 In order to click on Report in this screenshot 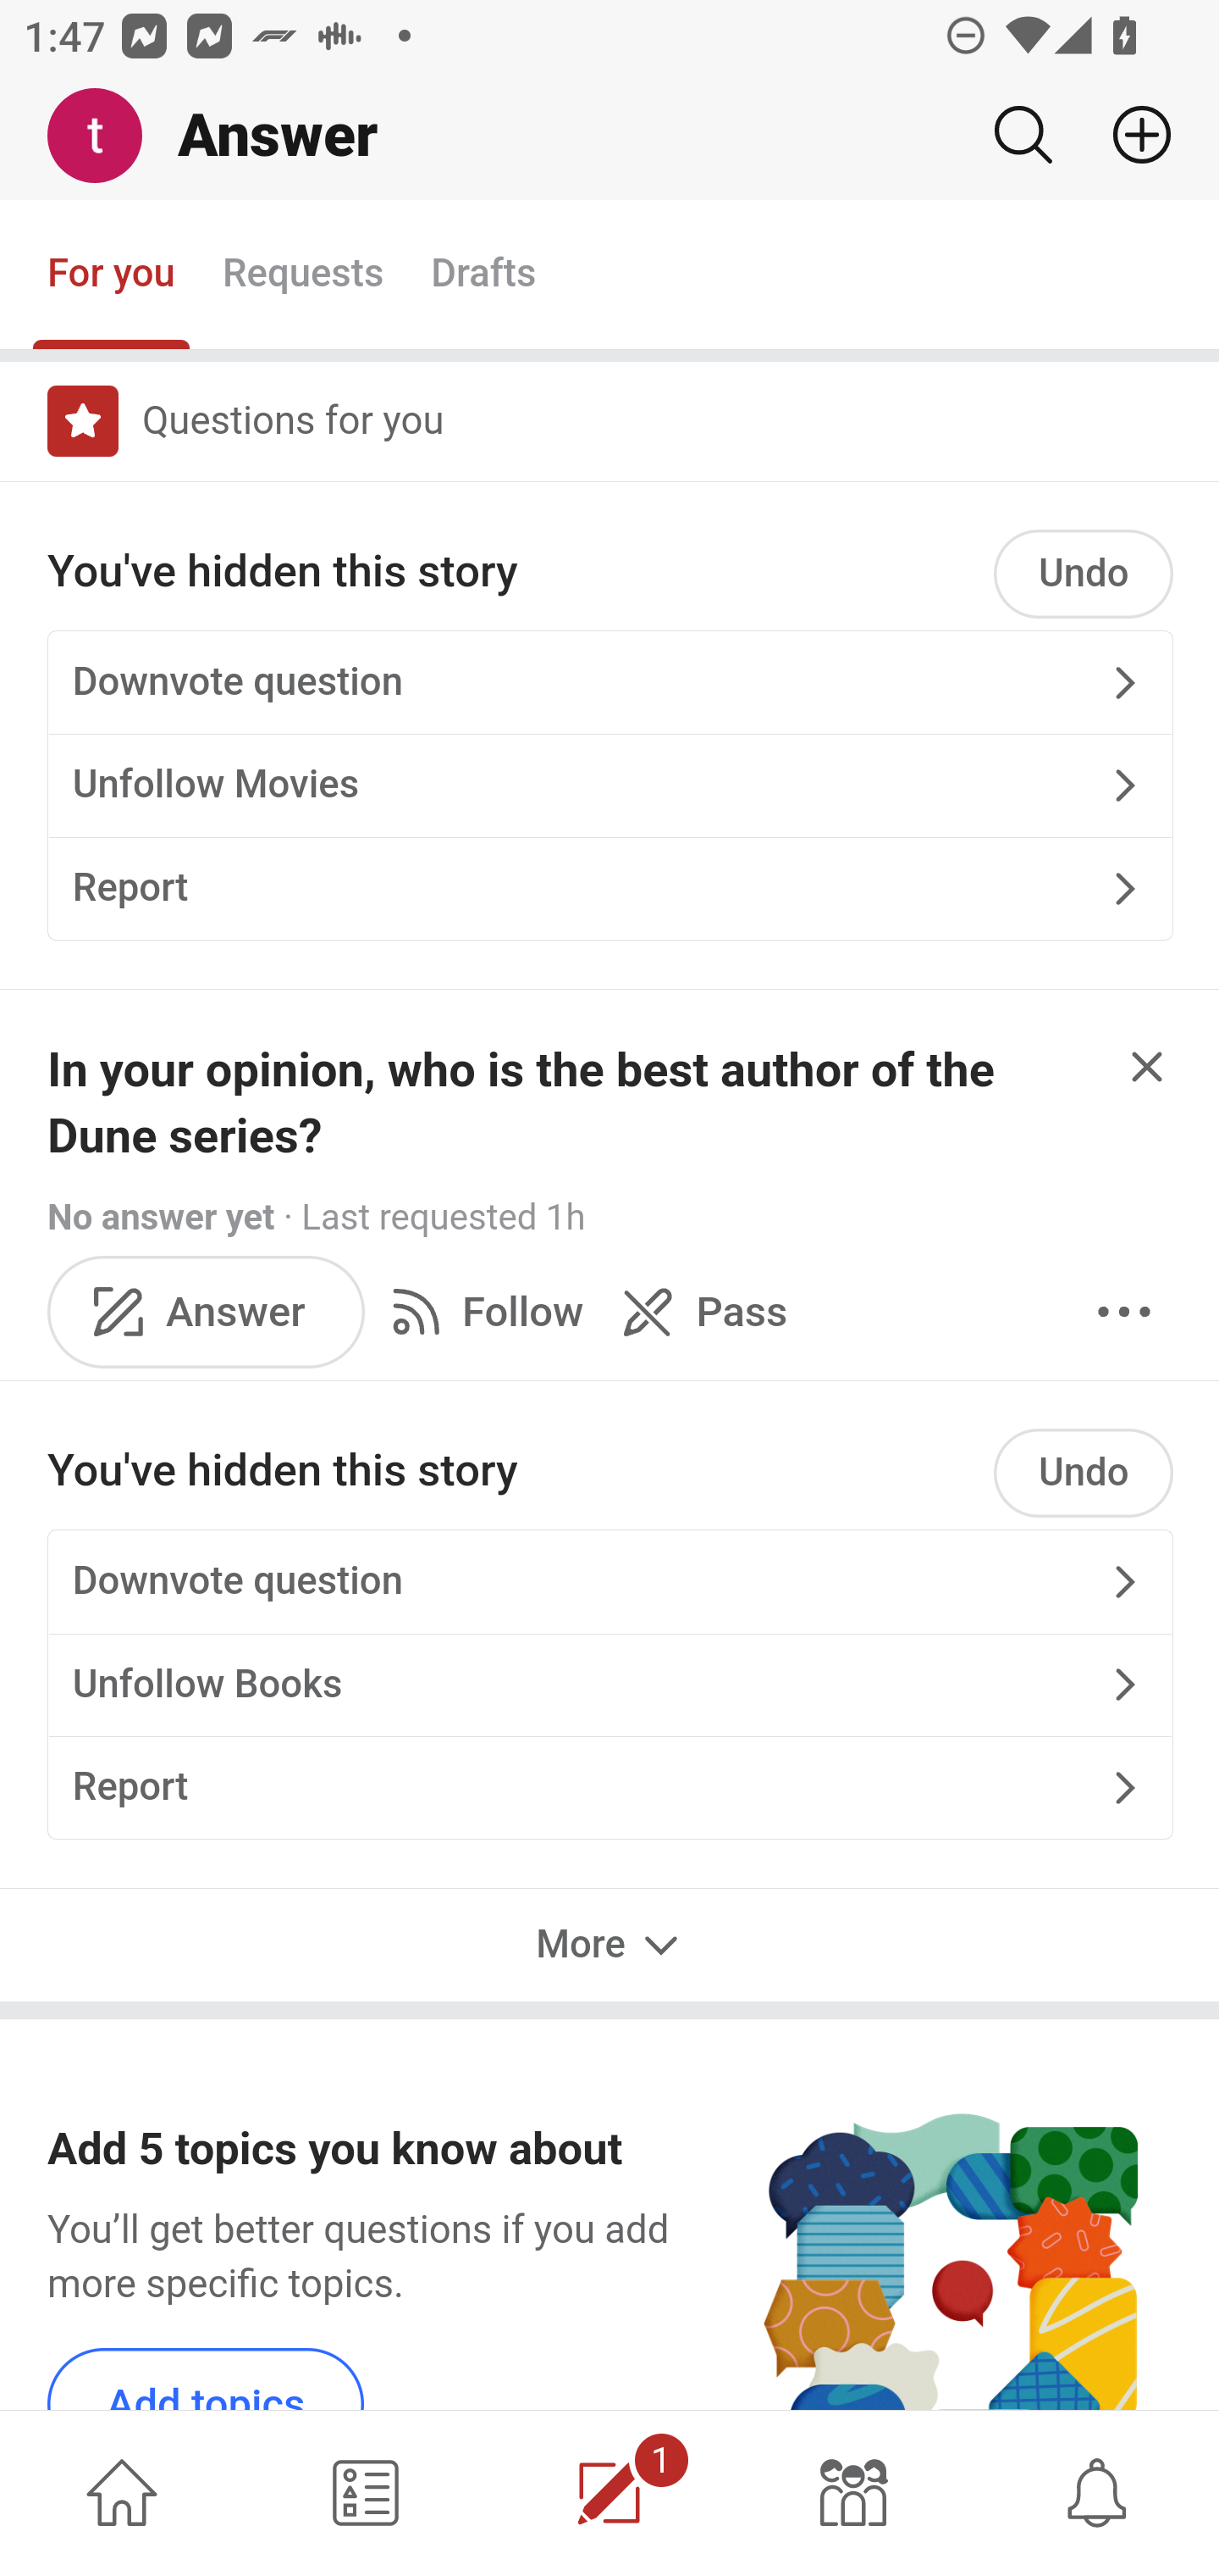, I will do `click(609, 1787)`.